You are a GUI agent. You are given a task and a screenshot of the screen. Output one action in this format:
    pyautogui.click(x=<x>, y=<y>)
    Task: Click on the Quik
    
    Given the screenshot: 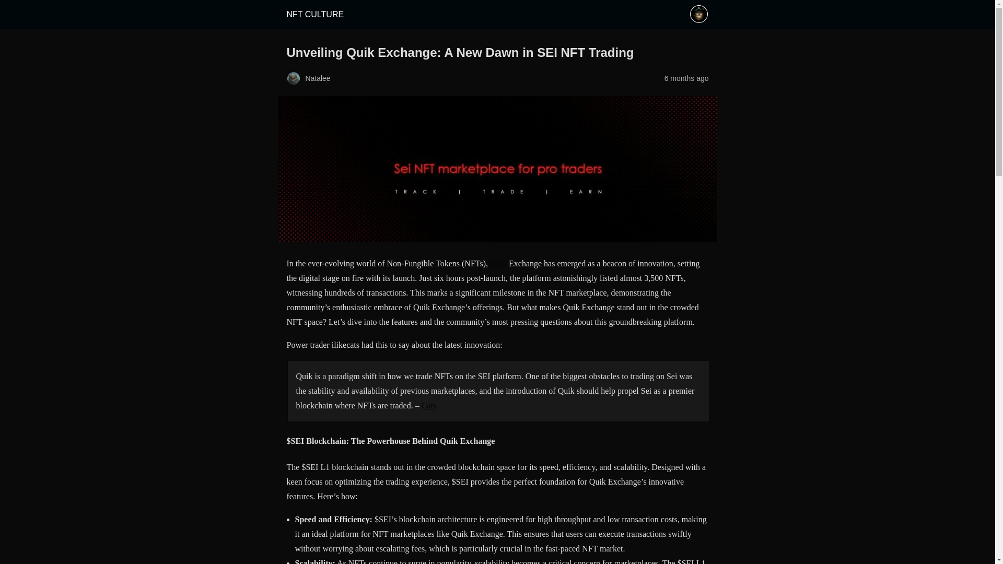 What is the action you would take?
    pyautogui.click(x=498, y=263)
    